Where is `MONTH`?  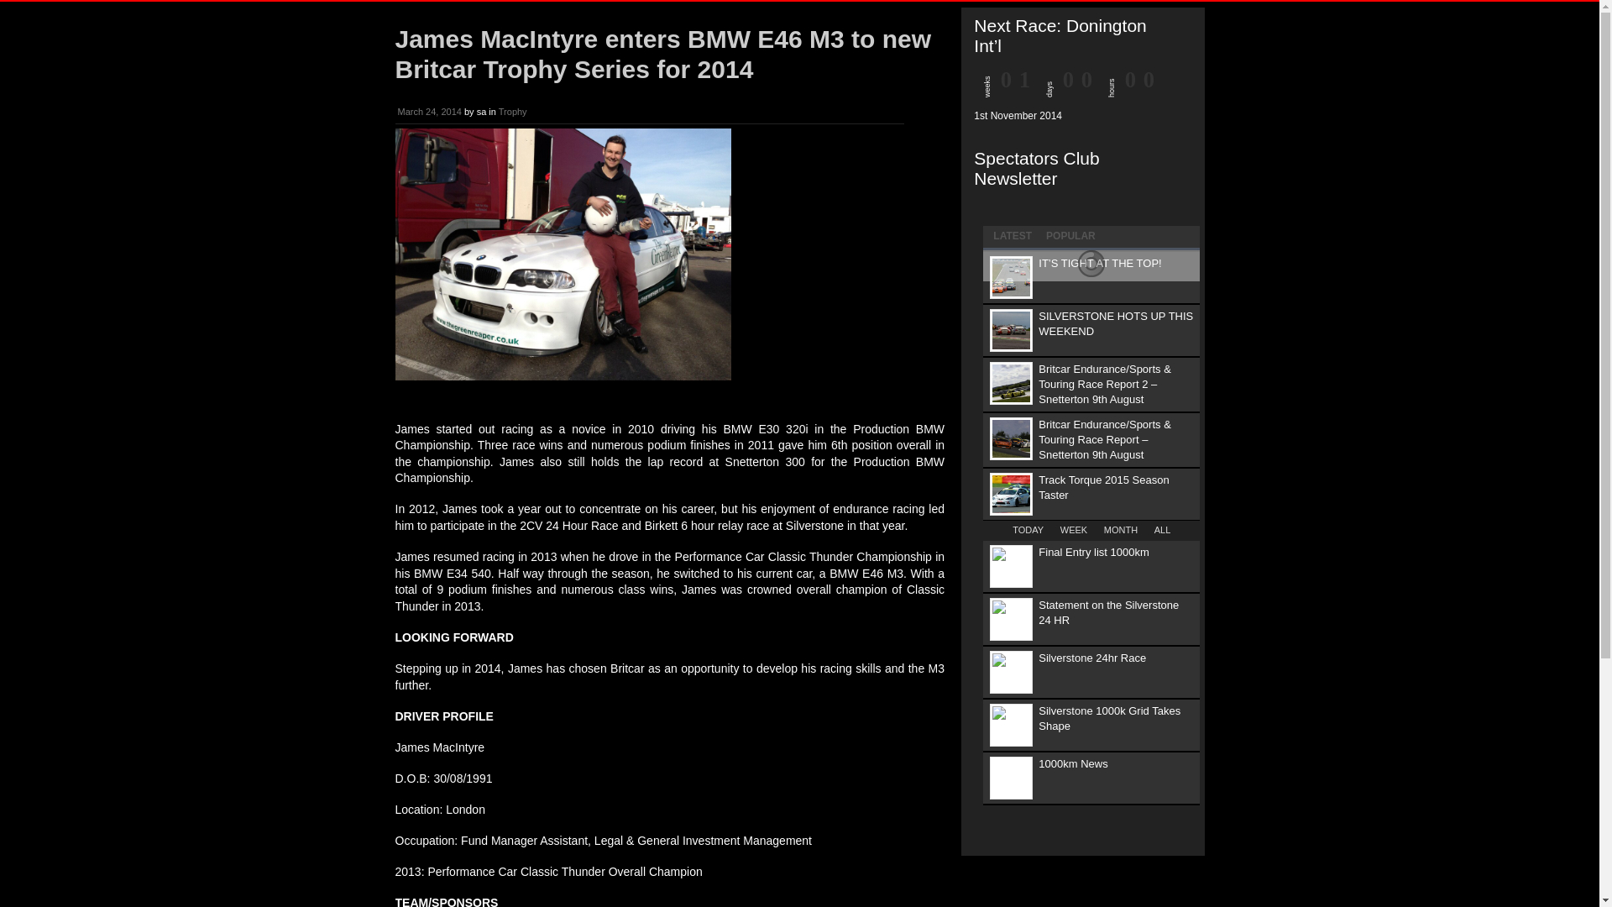
MONTH is located at coordinates (1121, 530).